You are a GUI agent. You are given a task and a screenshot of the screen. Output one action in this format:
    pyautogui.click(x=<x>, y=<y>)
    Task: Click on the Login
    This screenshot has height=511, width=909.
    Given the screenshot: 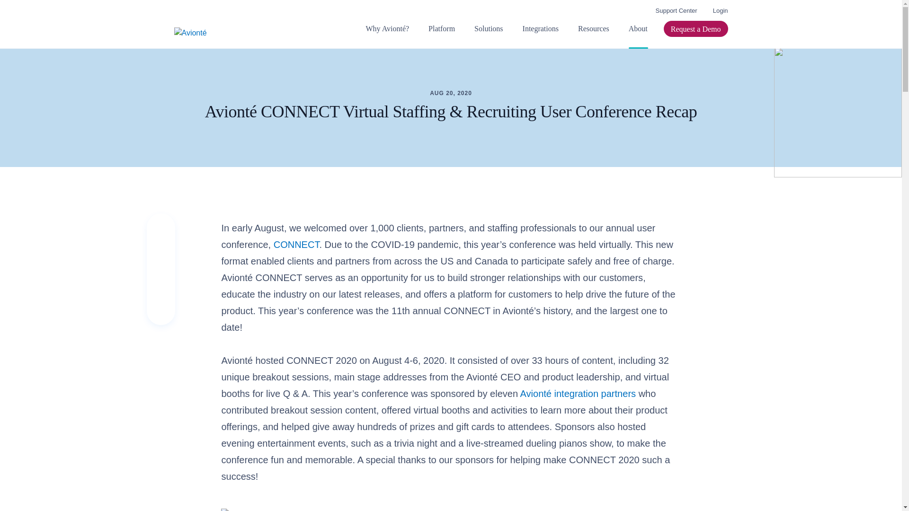 What is the action you would take?
    pyautogui.click(x=720, y=10)
    